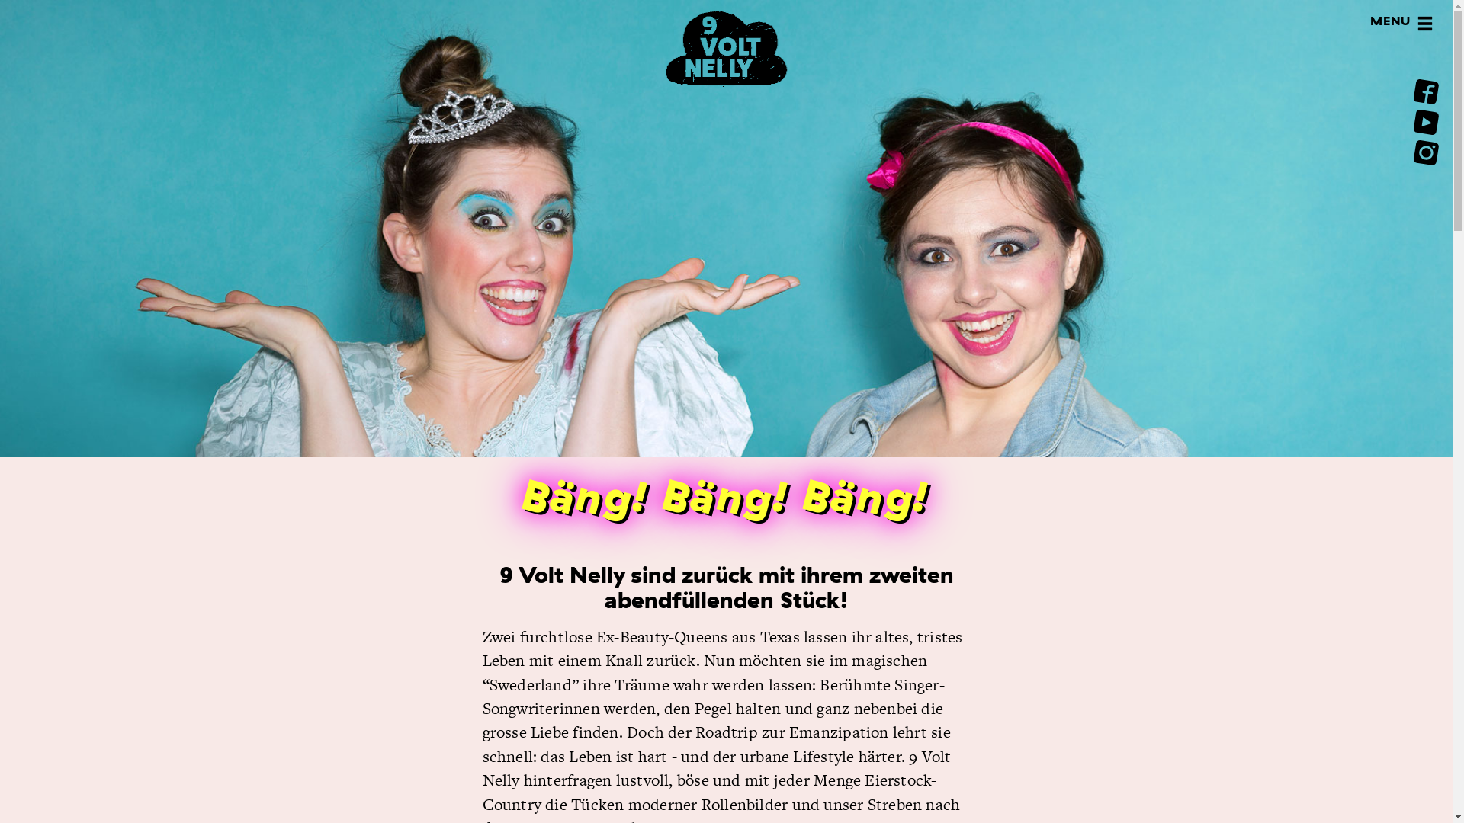 Image resolution: width=1464 pixels, height=823 pixels. I want to click on Home, so click(726, 81).